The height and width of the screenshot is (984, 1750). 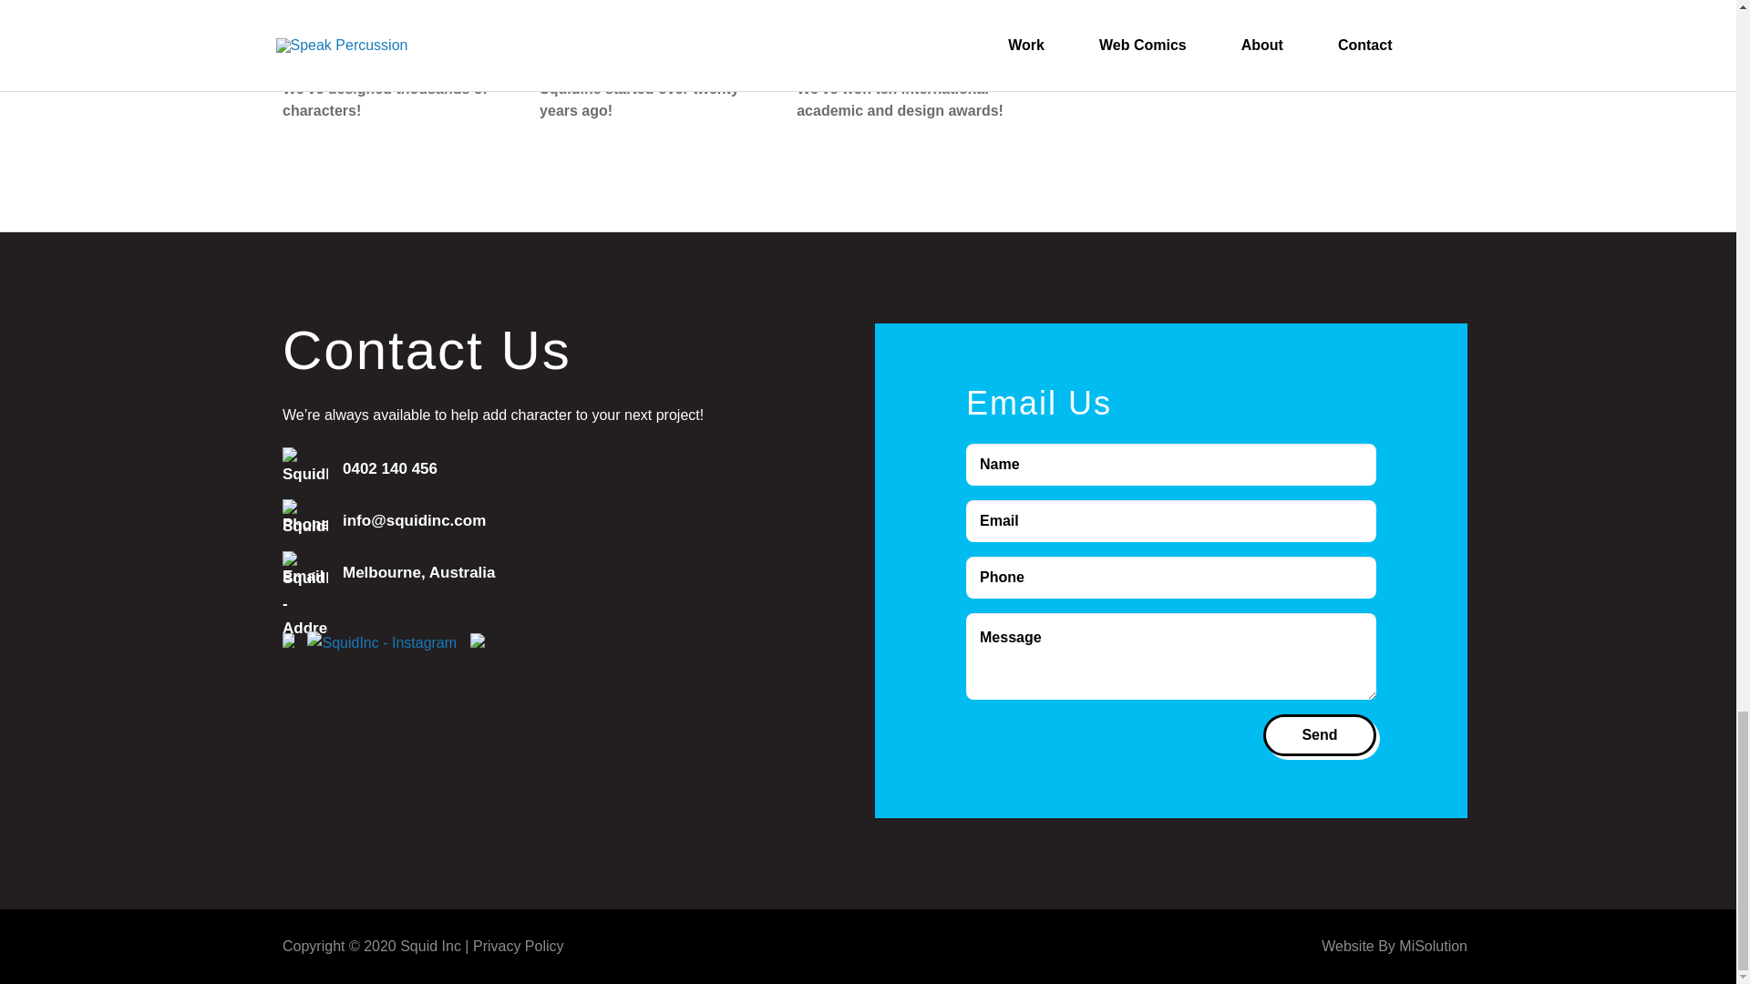 I want to click on MiSolution, so click(x=1433, y=946).